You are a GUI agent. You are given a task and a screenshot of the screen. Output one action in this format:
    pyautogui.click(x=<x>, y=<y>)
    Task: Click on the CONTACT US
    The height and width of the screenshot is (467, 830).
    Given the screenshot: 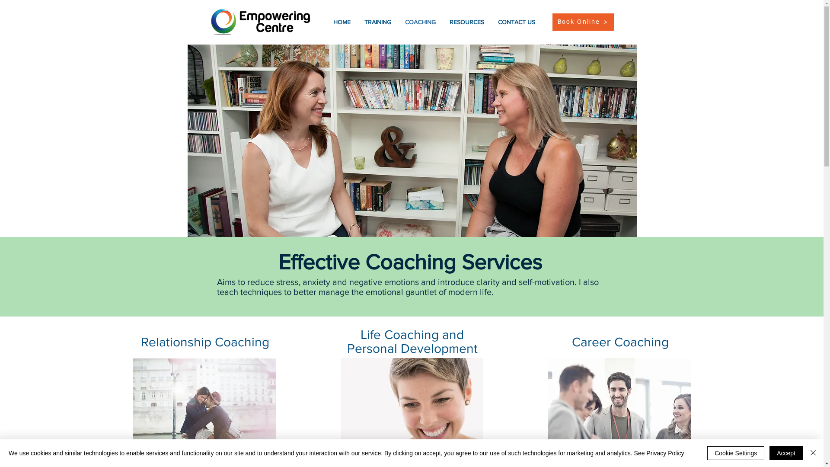 What is the action you would take?
    pyautogui.click(x=517, y=22)
    